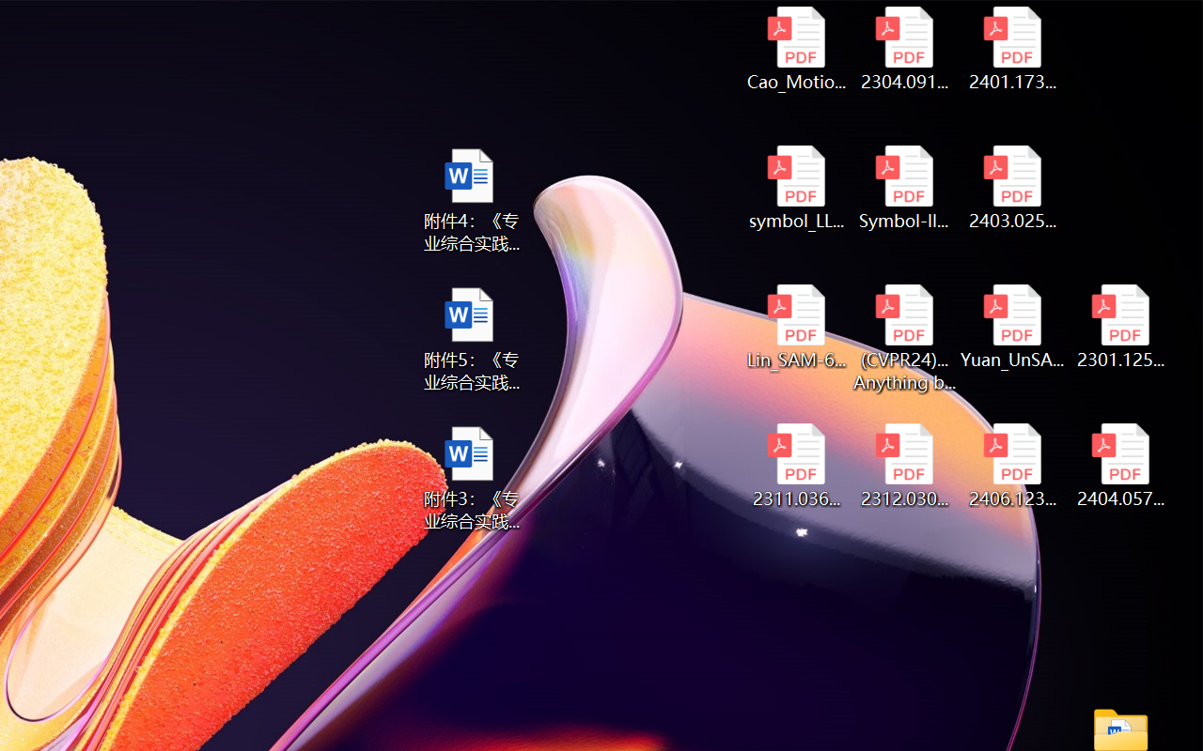 The height and width of the screenshot is (751, 1203). I want to click on 2301.12597v3.pdf, so click(1120, 327).